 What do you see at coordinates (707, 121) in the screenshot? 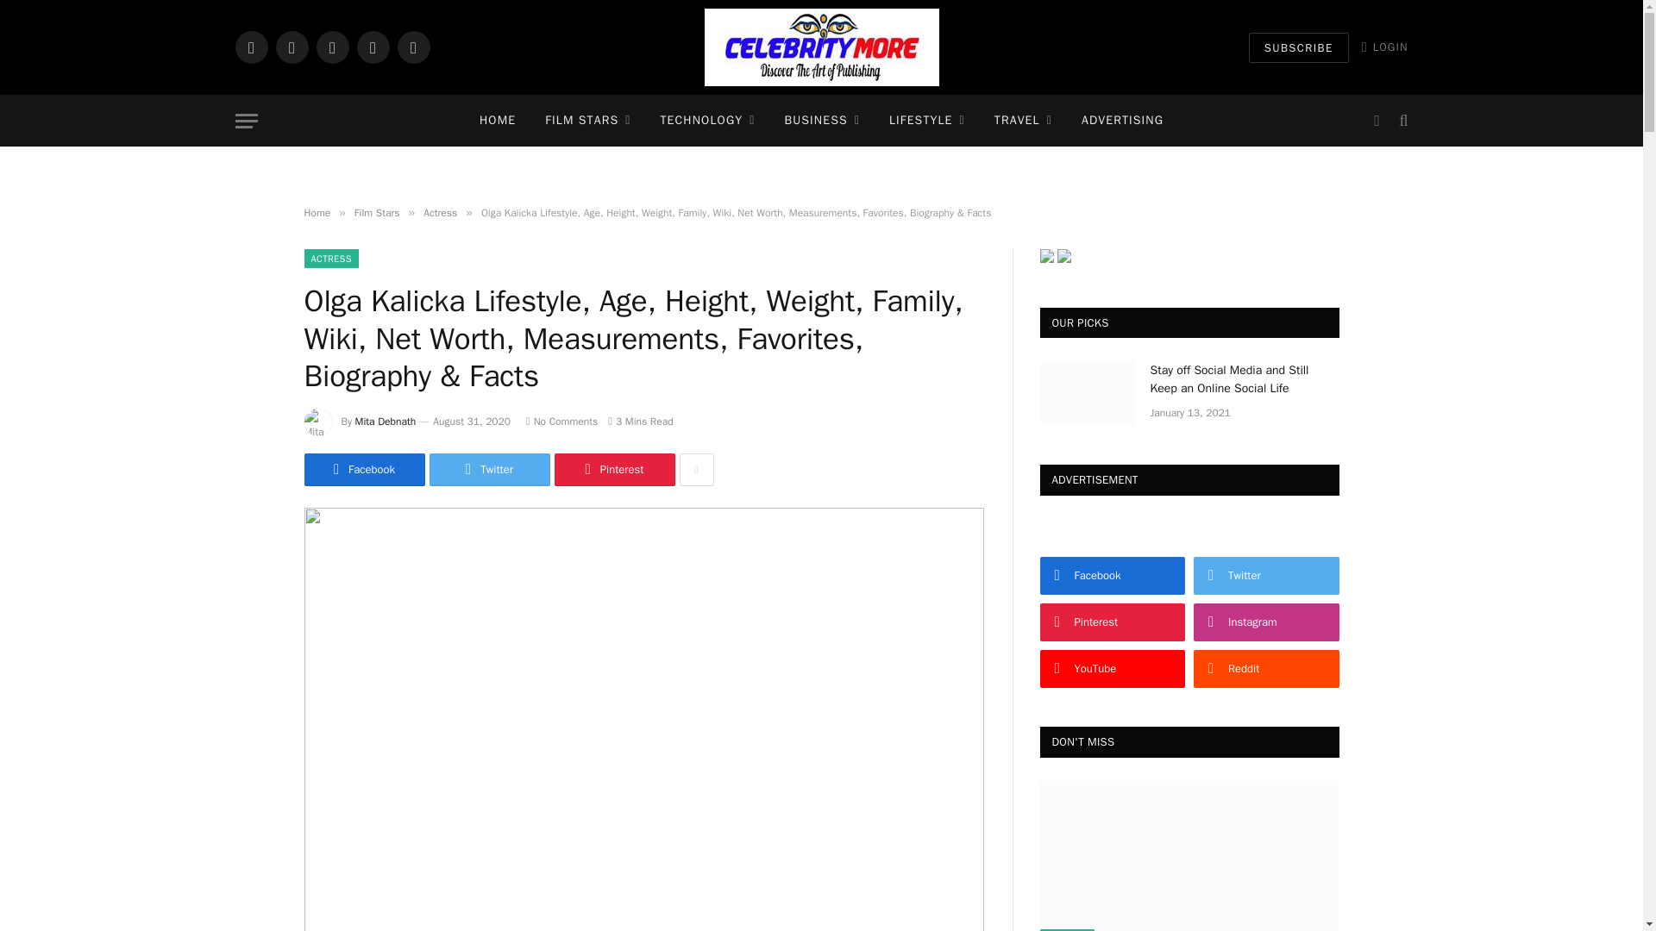
I see `TECHNOLOGY` at bounding box center [707, 121].